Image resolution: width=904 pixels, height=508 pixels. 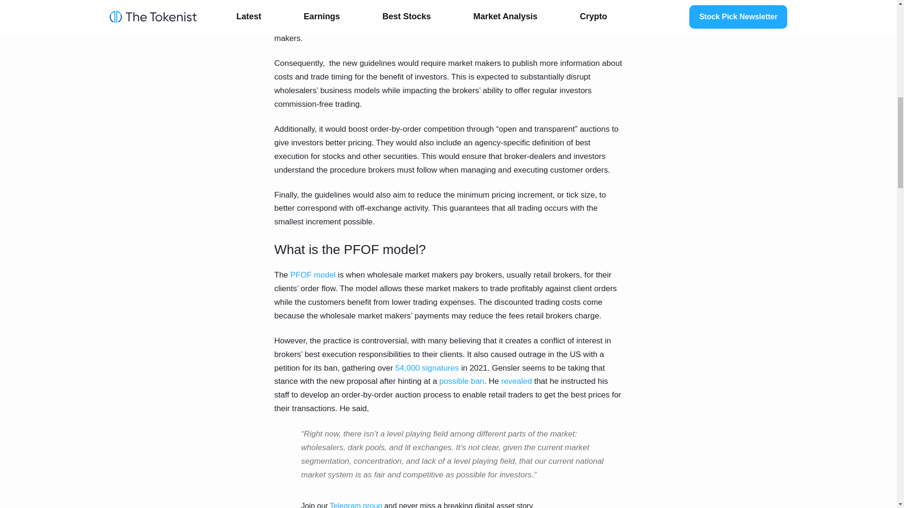 I want to click on 54,000 signatures, so click(x=426, y=367).